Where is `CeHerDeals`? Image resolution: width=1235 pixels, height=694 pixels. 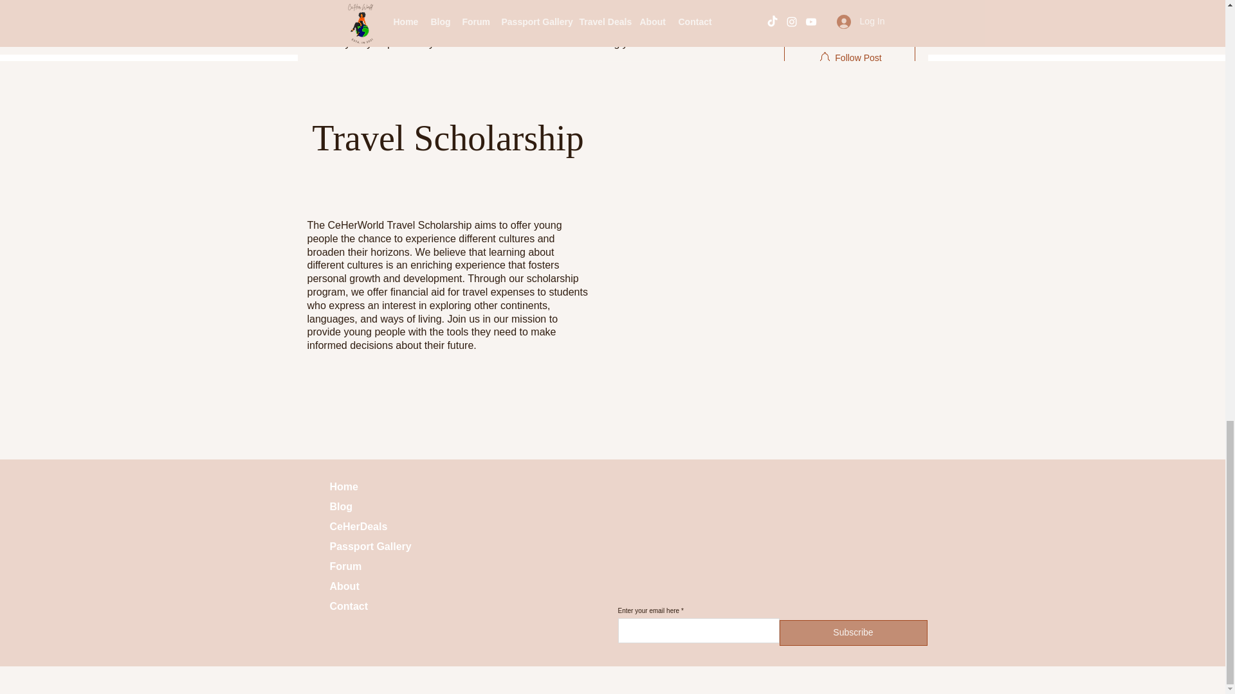
CeHerDeals is located at coordinates (374, 527).